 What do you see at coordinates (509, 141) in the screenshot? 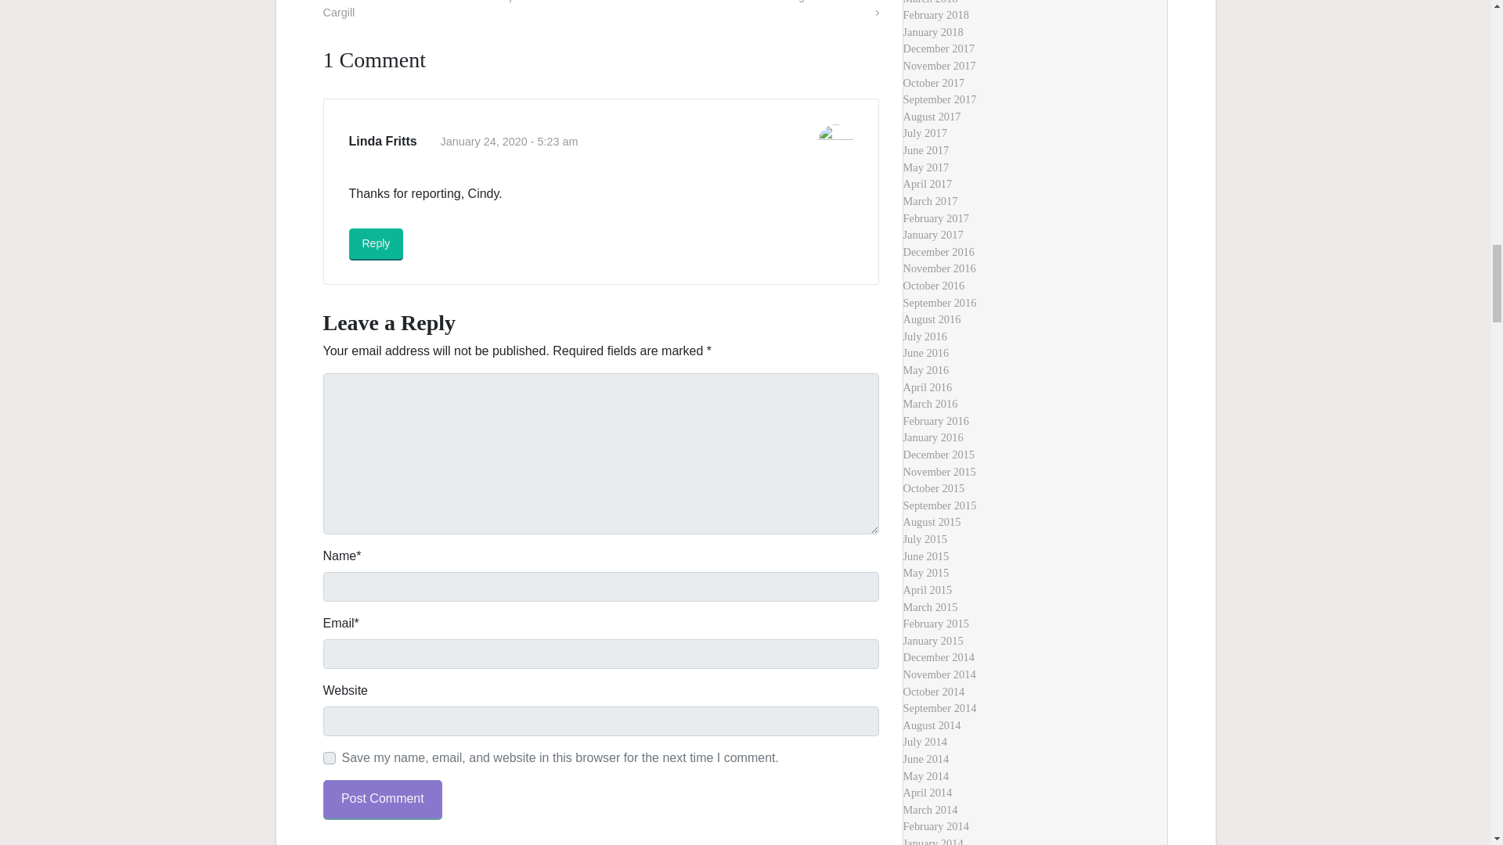
I see `January 24, 2020 - 5:23 am` at bounding box center [509, 141].